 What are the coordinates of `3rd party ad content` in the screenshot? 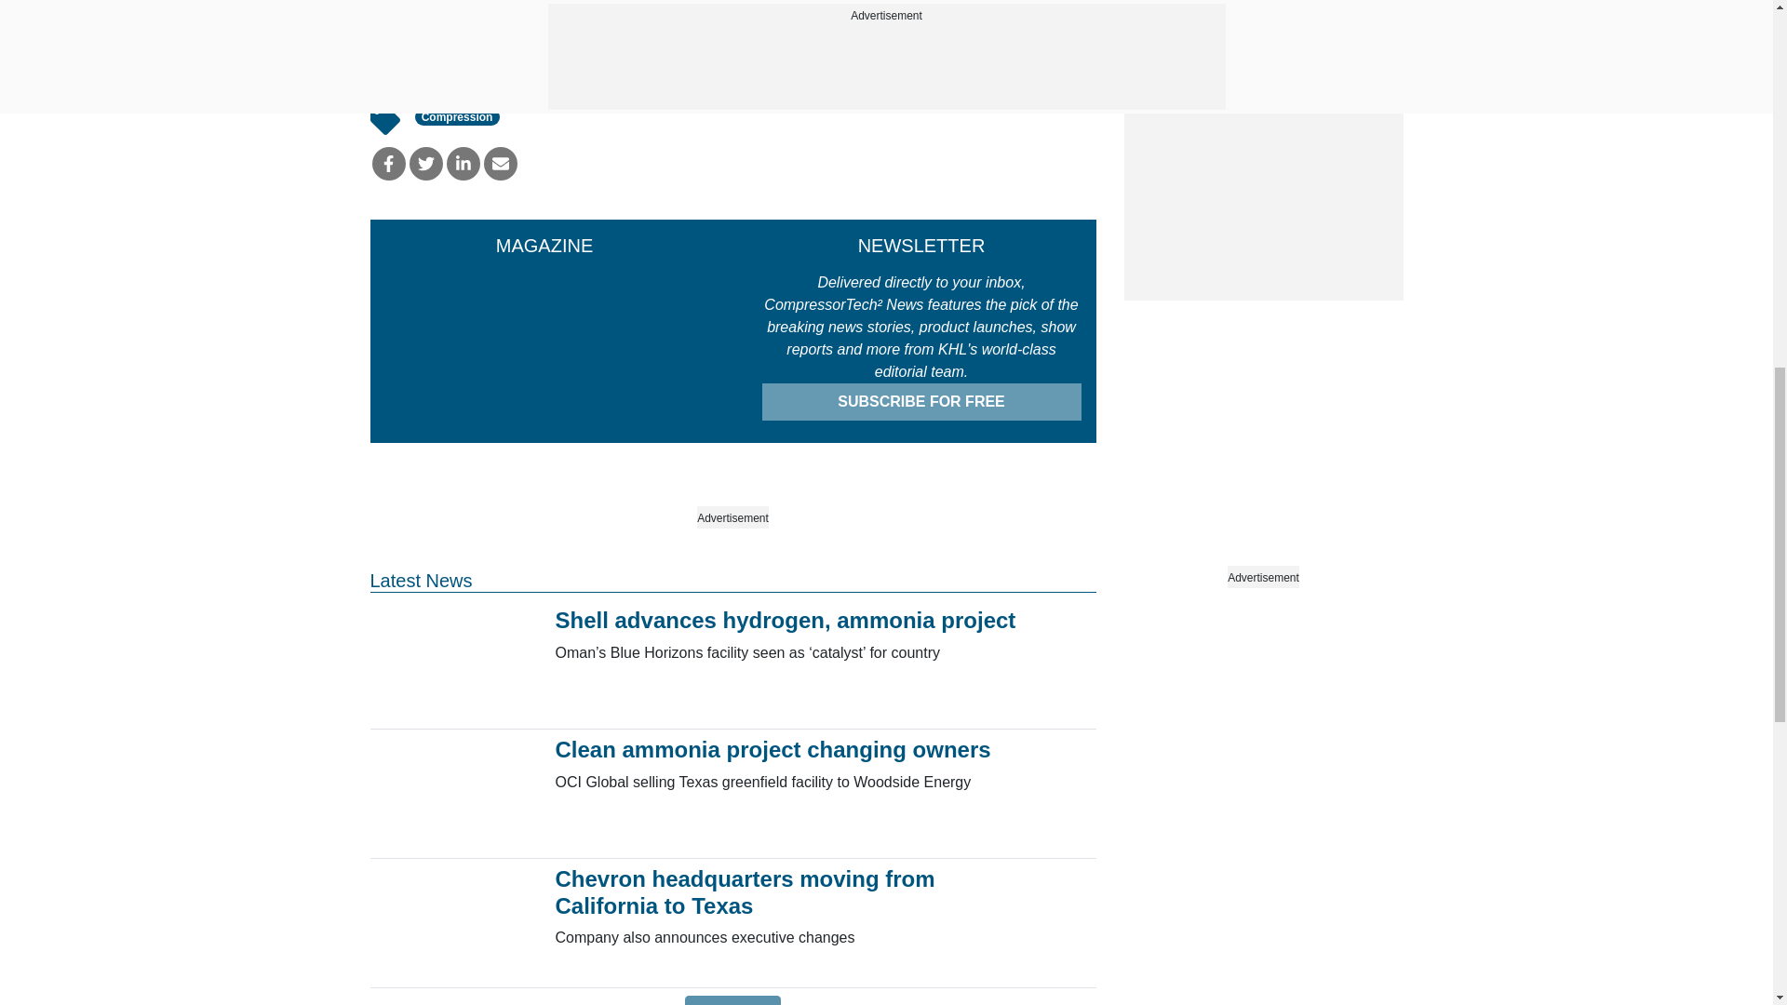 It's located at (1263, 15).